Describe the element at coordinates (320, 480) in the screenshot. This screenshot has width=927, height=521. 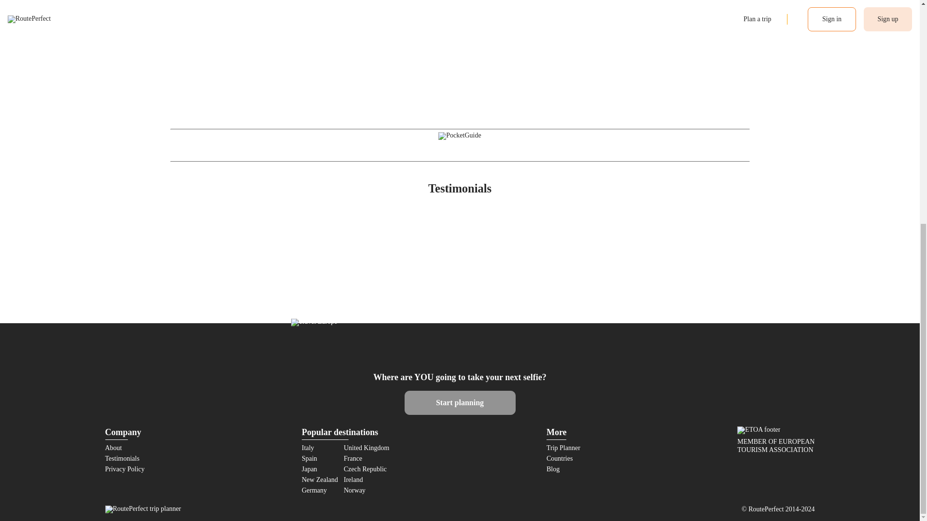
I see `New Zealand` at that location.